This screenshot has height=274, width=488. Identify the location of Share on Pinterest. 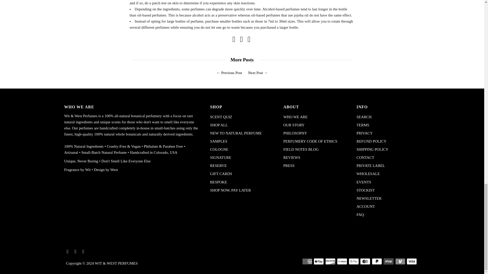
(249, 41).